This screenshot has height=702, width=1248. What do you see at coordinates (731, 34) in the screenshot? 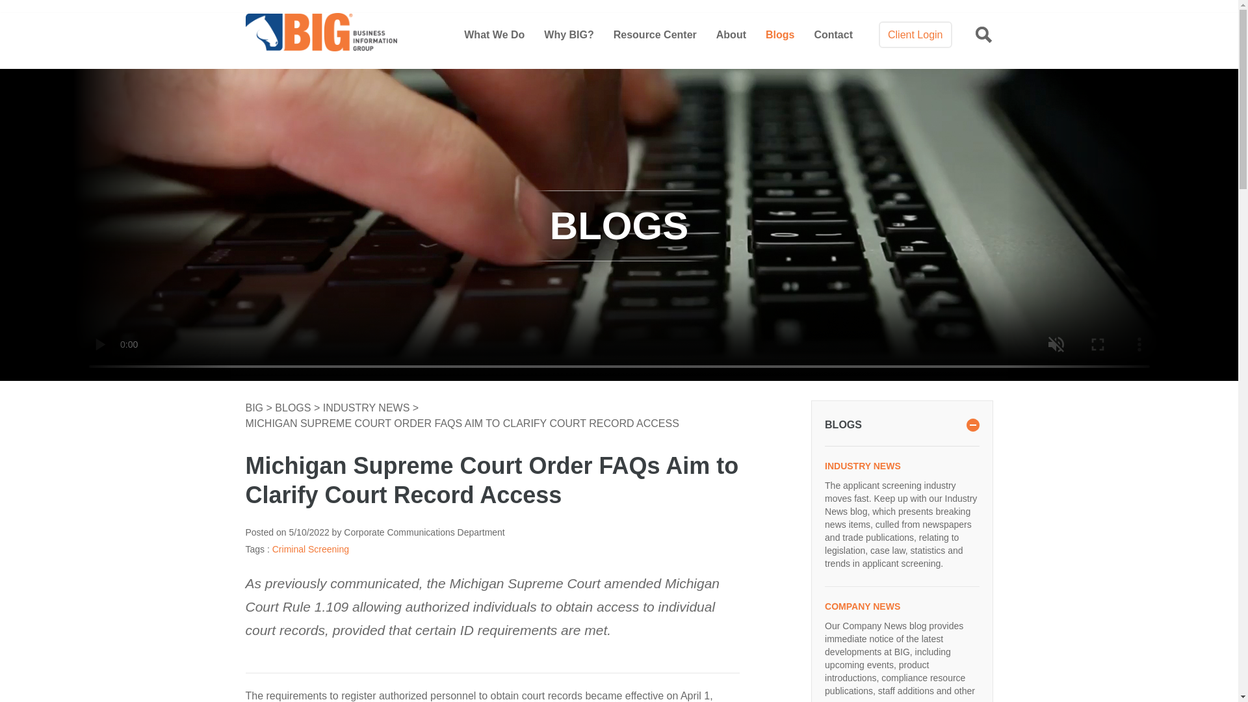
I see `About` at bounding box center [731, 34].